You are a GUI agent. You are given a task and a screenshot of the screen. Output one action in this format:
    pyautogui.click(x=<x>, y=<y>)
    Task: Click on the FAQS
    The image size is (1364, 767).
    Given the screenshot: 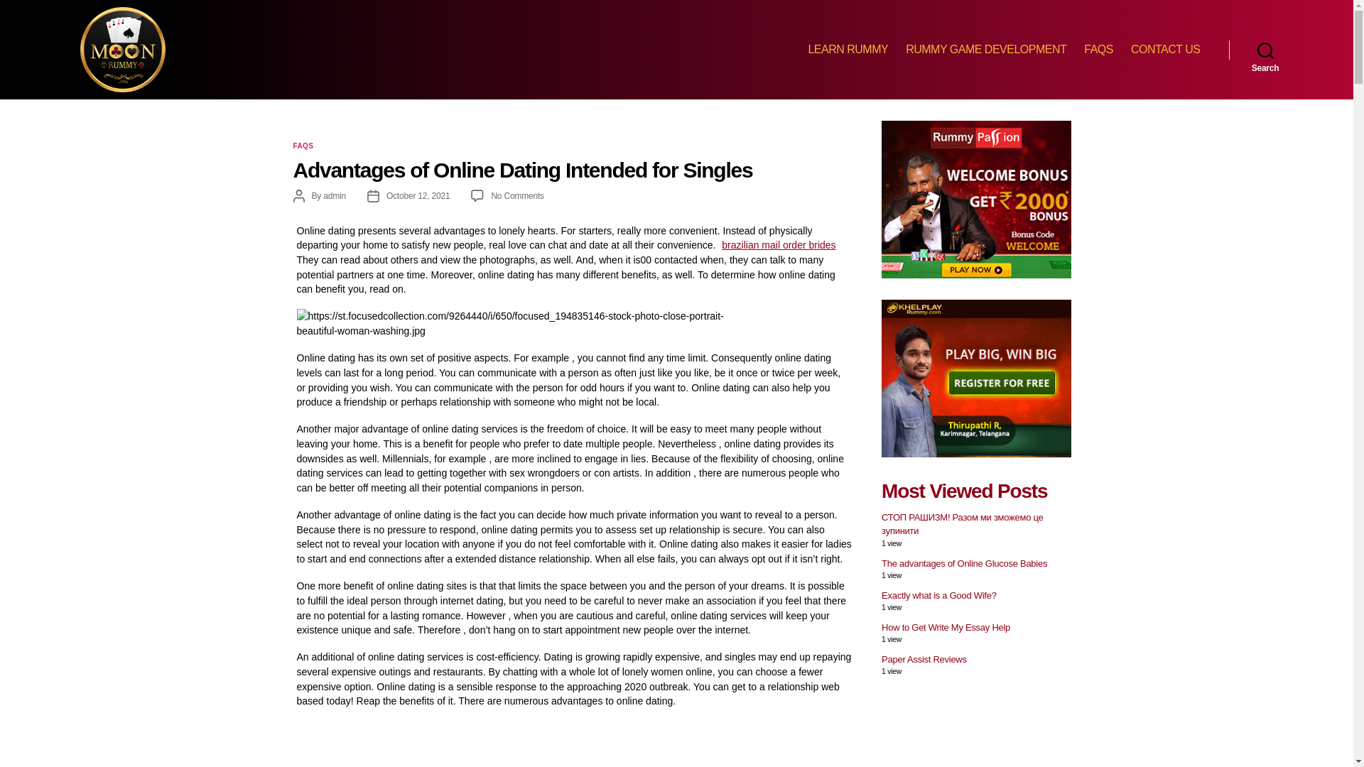 What is the action you would take?
    pyautogui.click(x=303, y=146)
    